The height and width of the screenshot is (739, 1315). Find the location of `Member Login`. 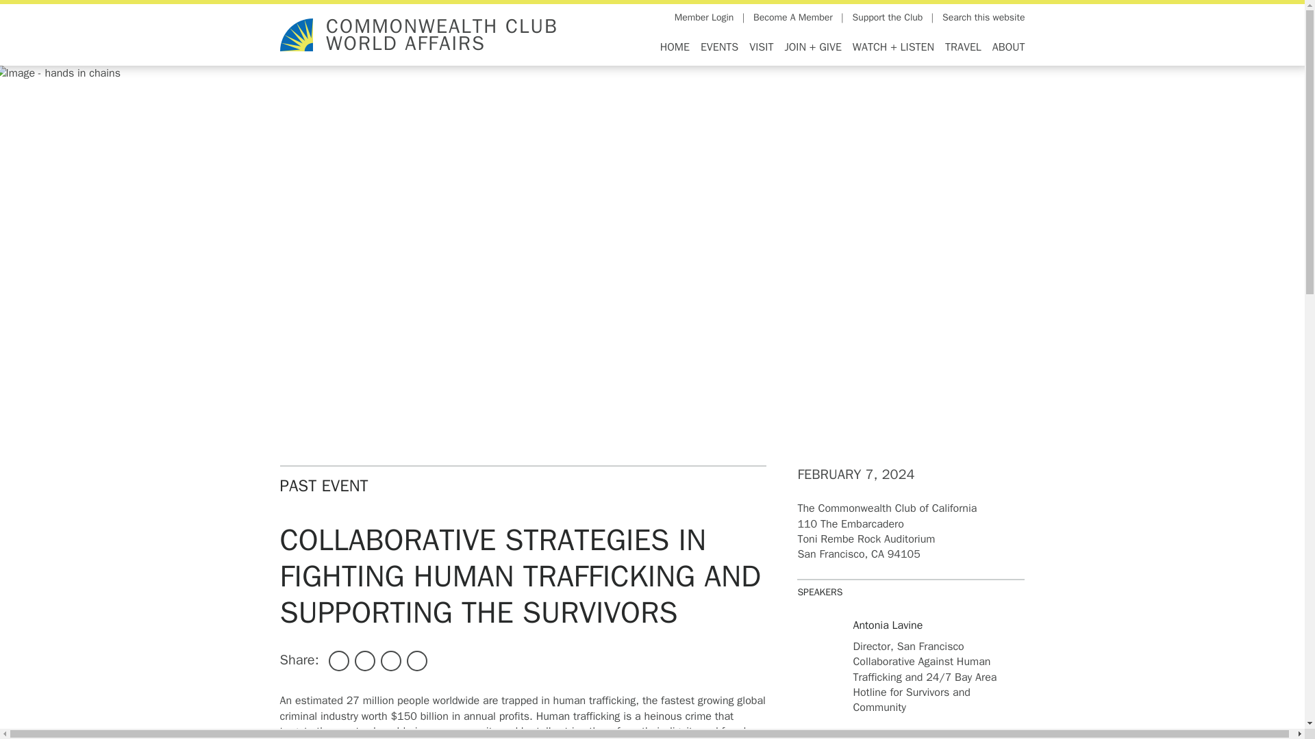

Member Login is located at coordinates (704, 18).